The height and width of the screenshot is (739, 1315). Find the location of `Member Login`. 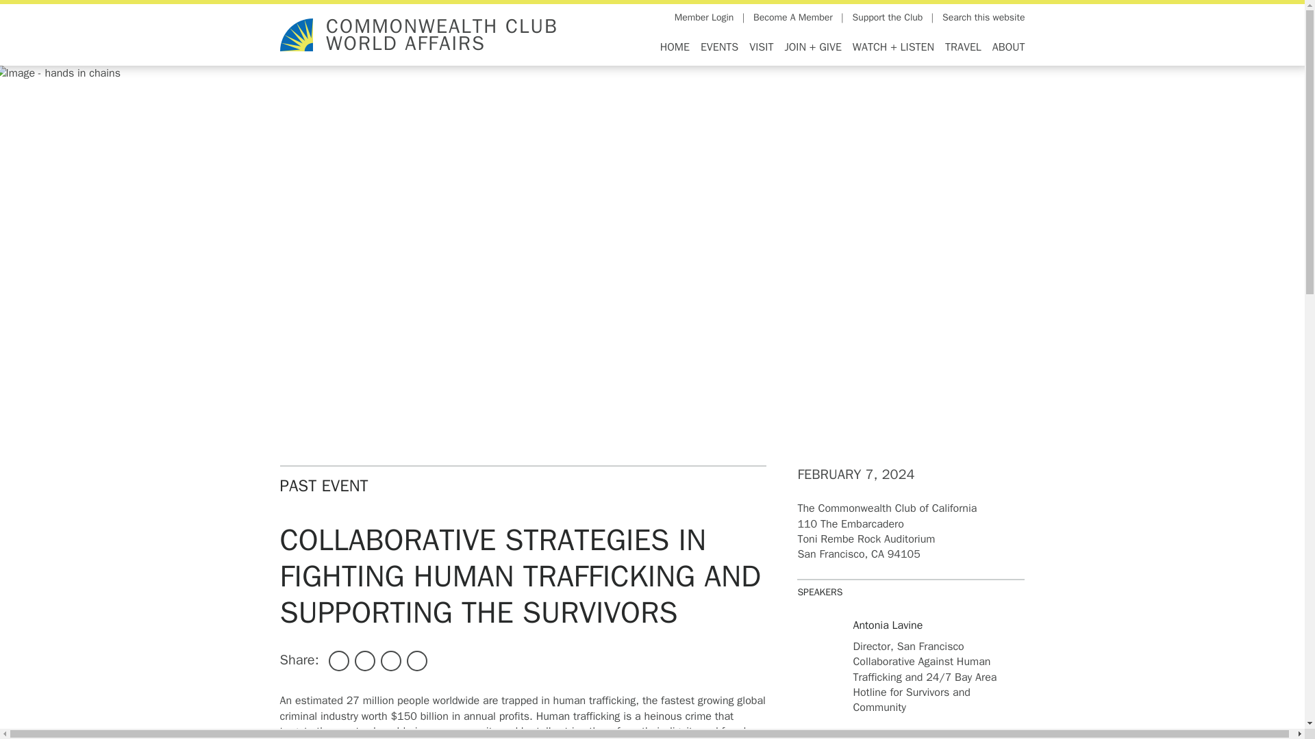

Member Login is located at coordinates (704, 18).